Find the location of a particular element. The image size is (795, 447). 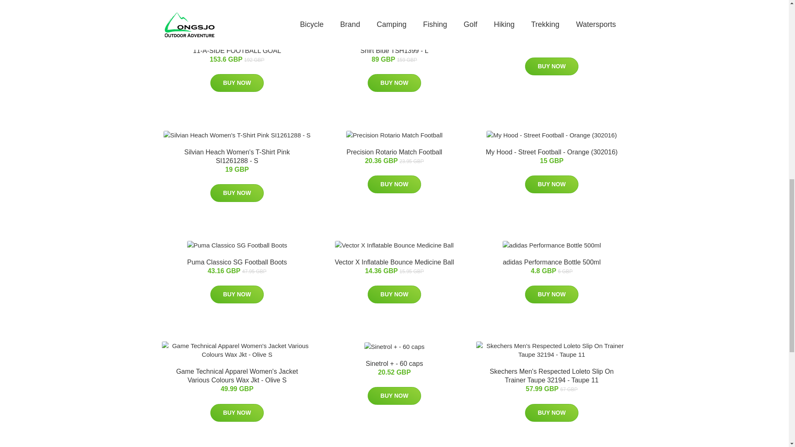

BUY NOW is located at coordinates (552, 184).